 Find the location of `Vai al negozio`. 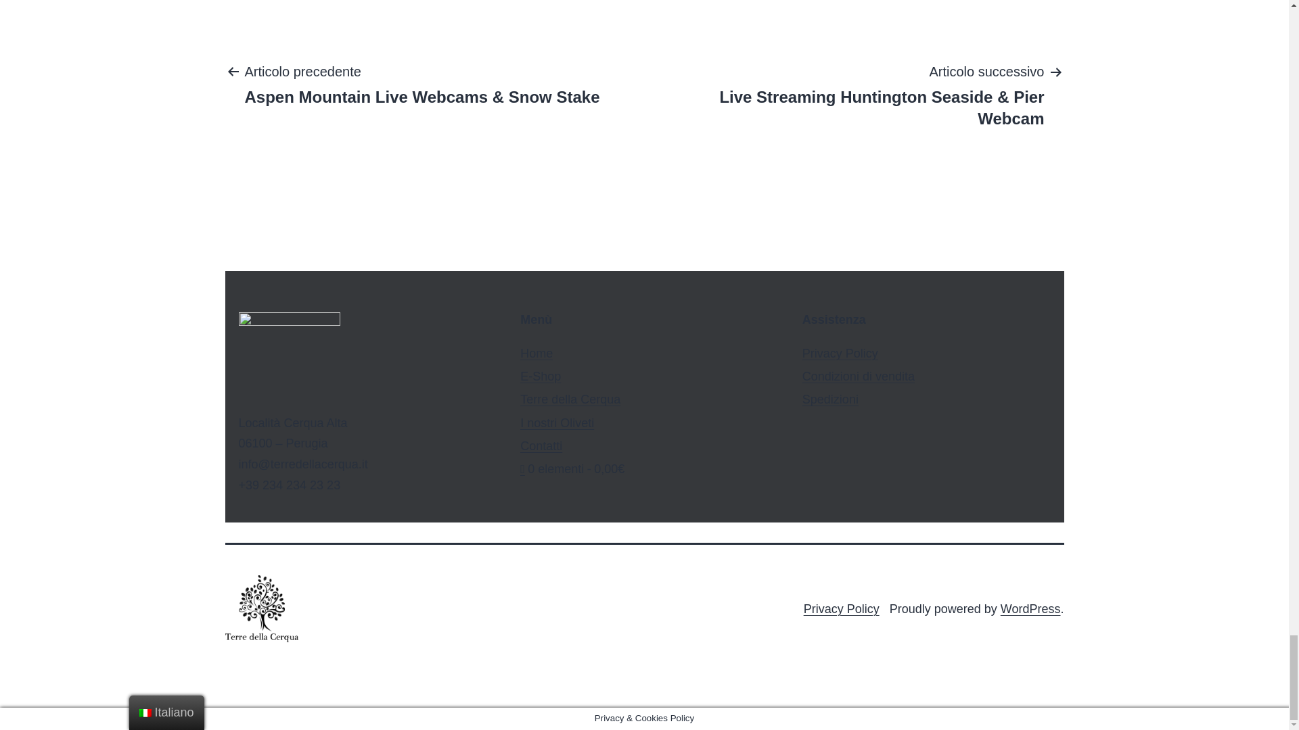

Vai al negozio is located at coordinates (572, 469).